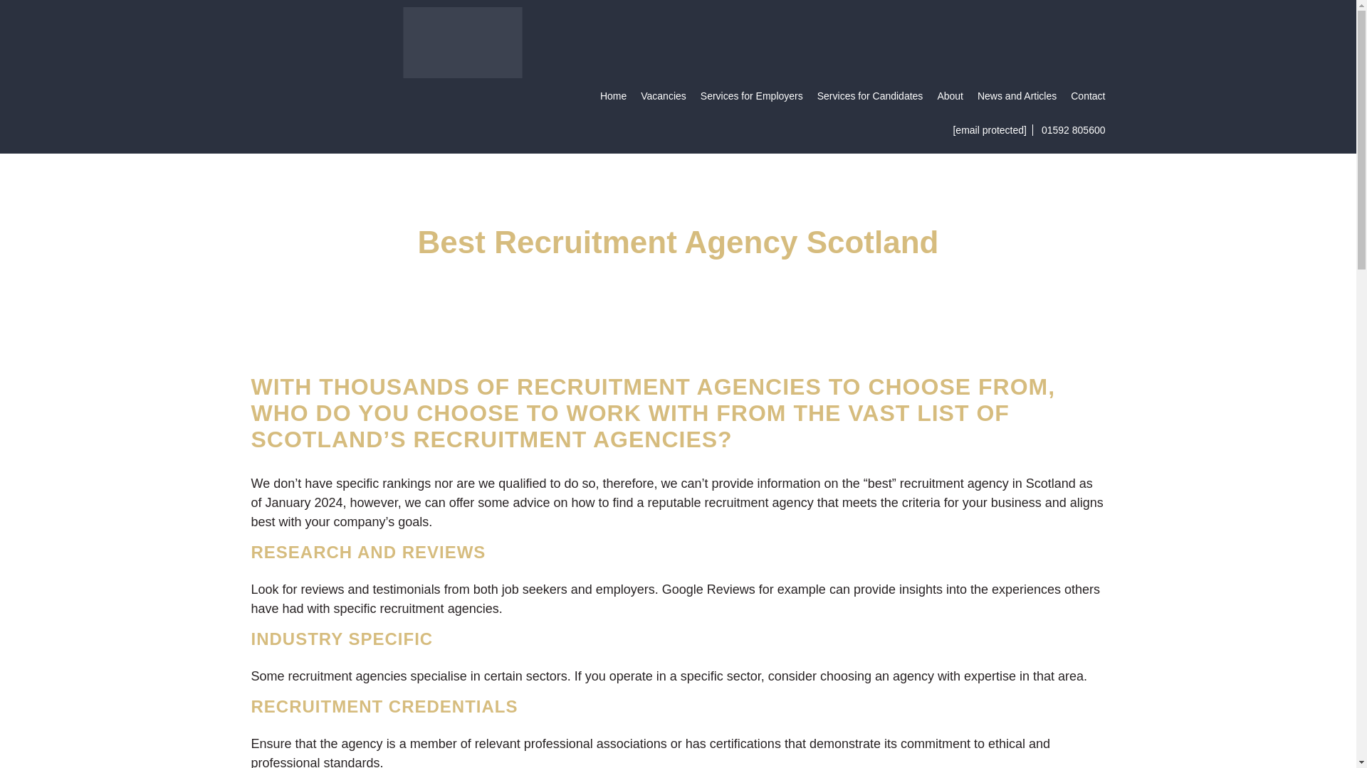 This screenshot has height=768, width=1367. I want to click on Services for Employers, so click(752, 95).